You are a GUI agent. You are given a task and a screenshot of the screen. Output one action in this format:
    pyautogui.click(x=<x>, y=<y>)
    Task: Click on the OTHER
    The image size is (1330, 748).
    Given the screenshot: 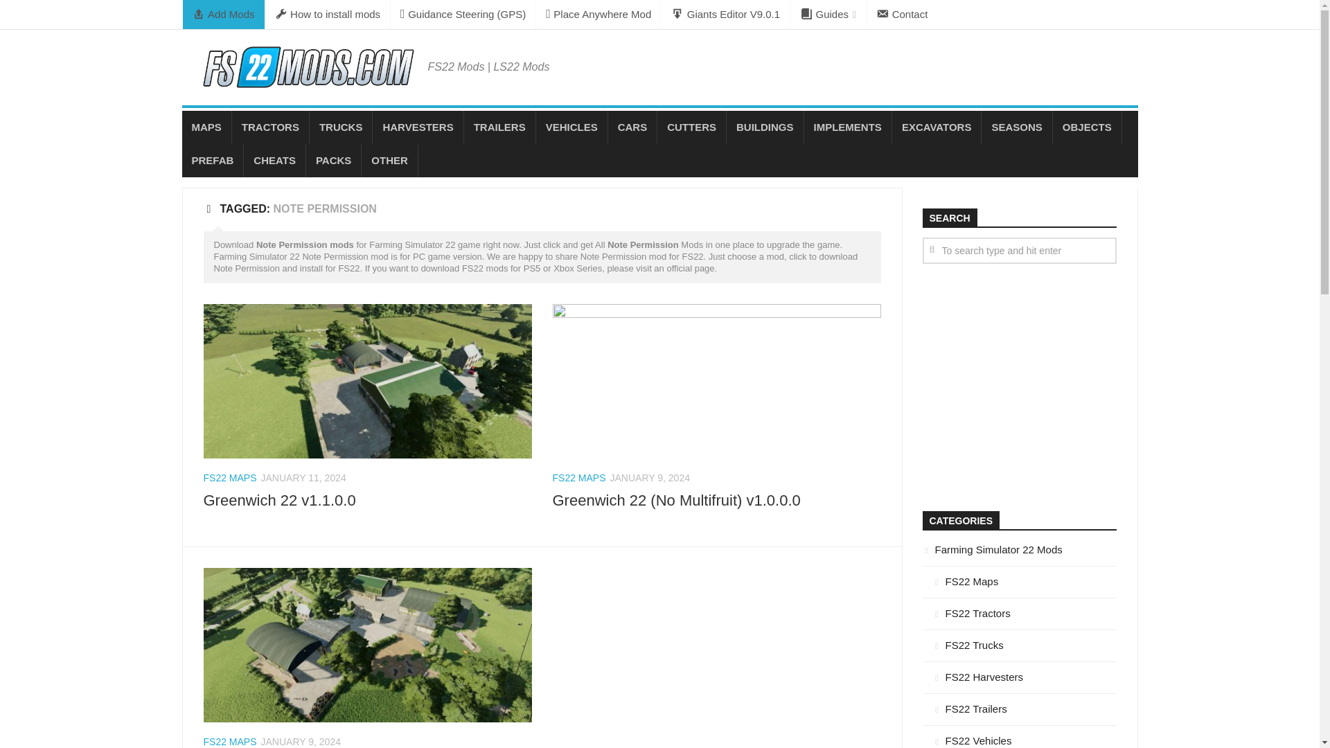 What is the action you would take?
    pyautogui.click(x=389, y=161)
    